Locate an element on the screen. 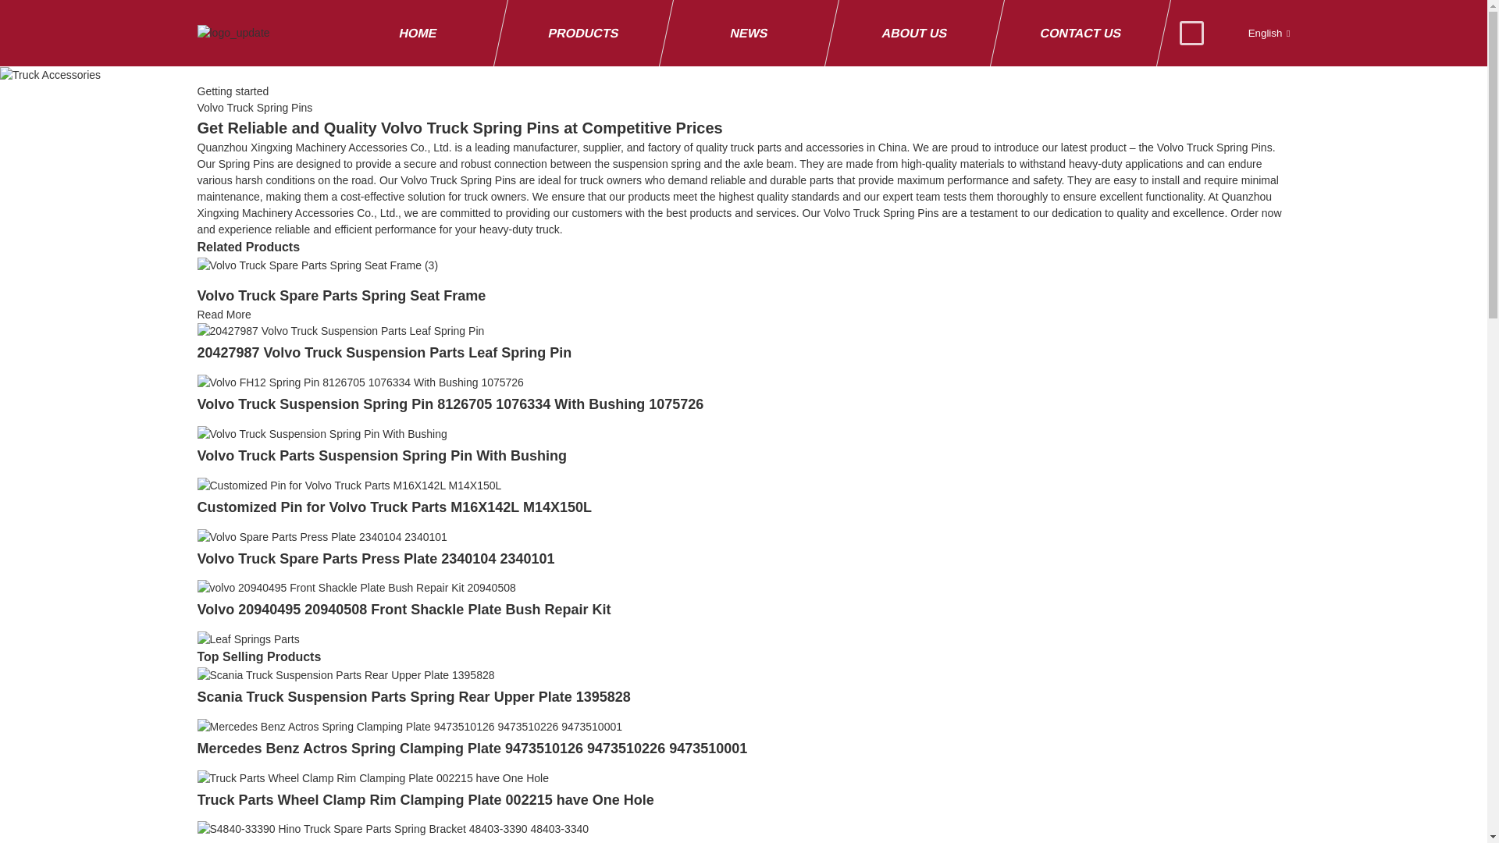  Volvo Truck Spare Parts Spring Seat Frame is located at coordinates (340, 295).